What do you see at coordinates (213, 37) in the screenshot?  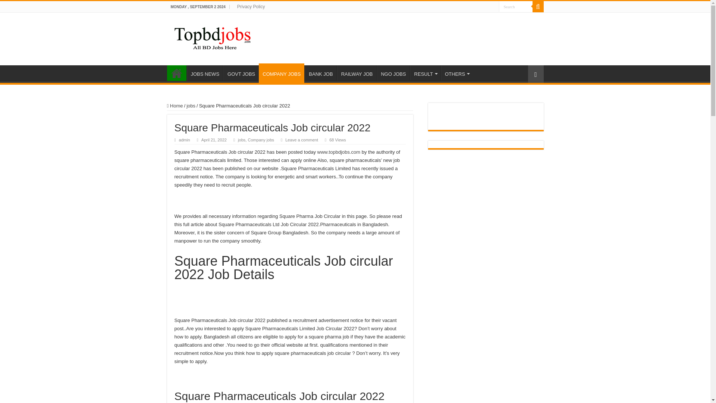 I see `TopBDjobs` at bounding box center [213, 37].